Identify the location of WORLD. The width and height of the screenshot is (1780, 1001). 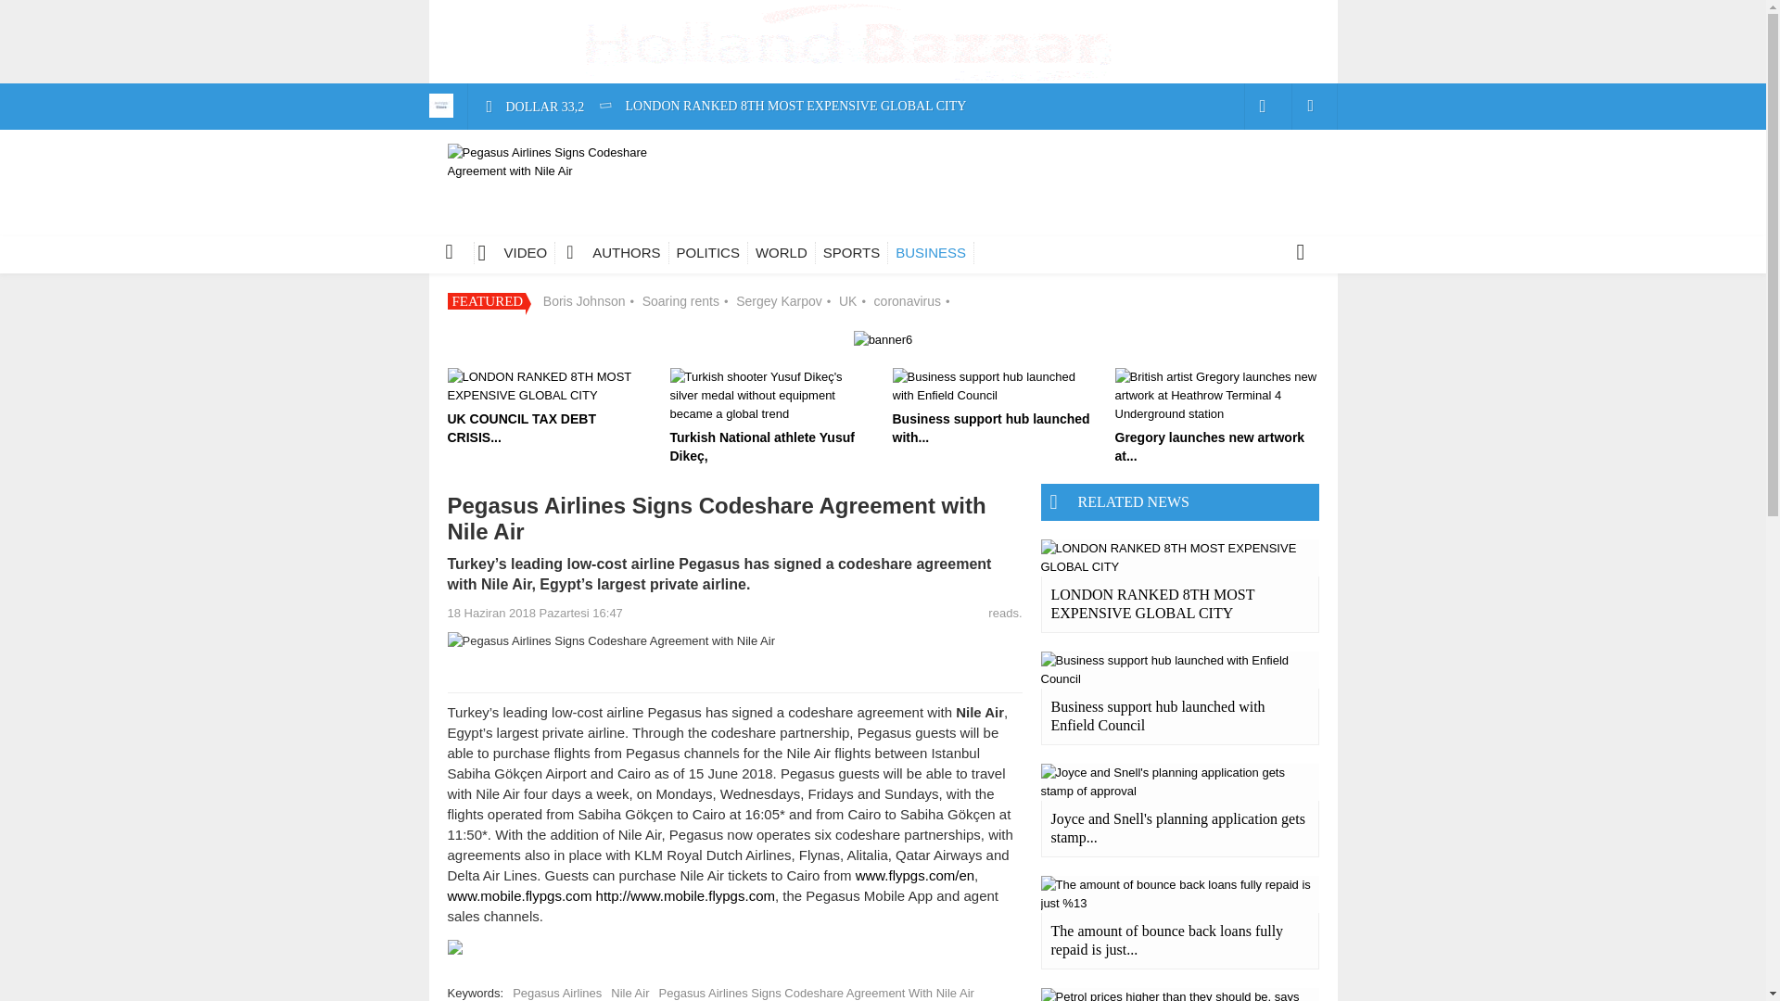
(781, 253).